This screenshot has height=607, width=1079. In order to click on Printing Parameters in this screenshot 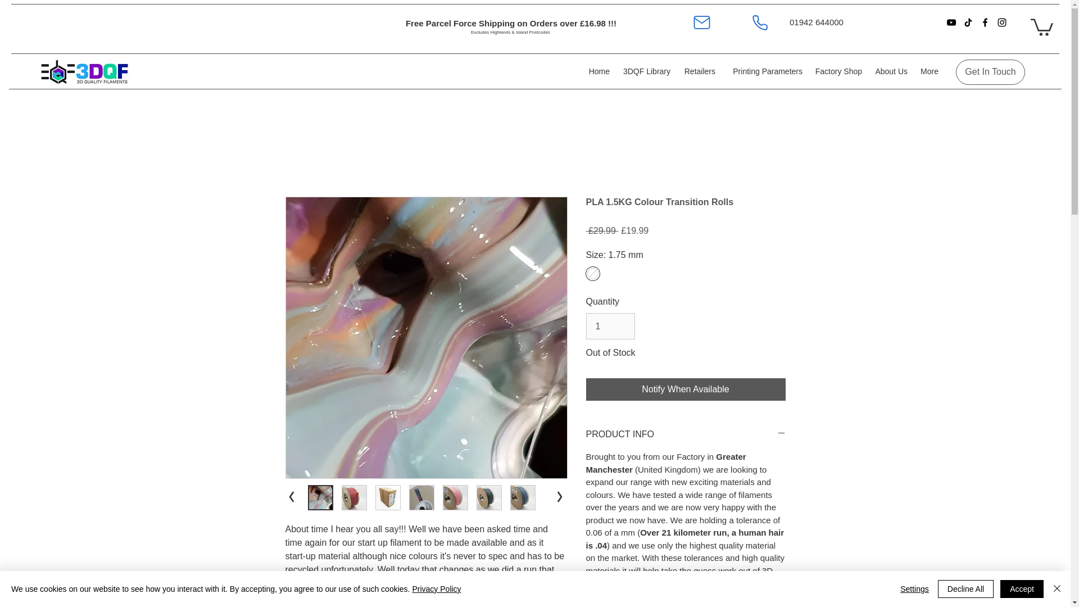, I will do `click(764, 71)`.